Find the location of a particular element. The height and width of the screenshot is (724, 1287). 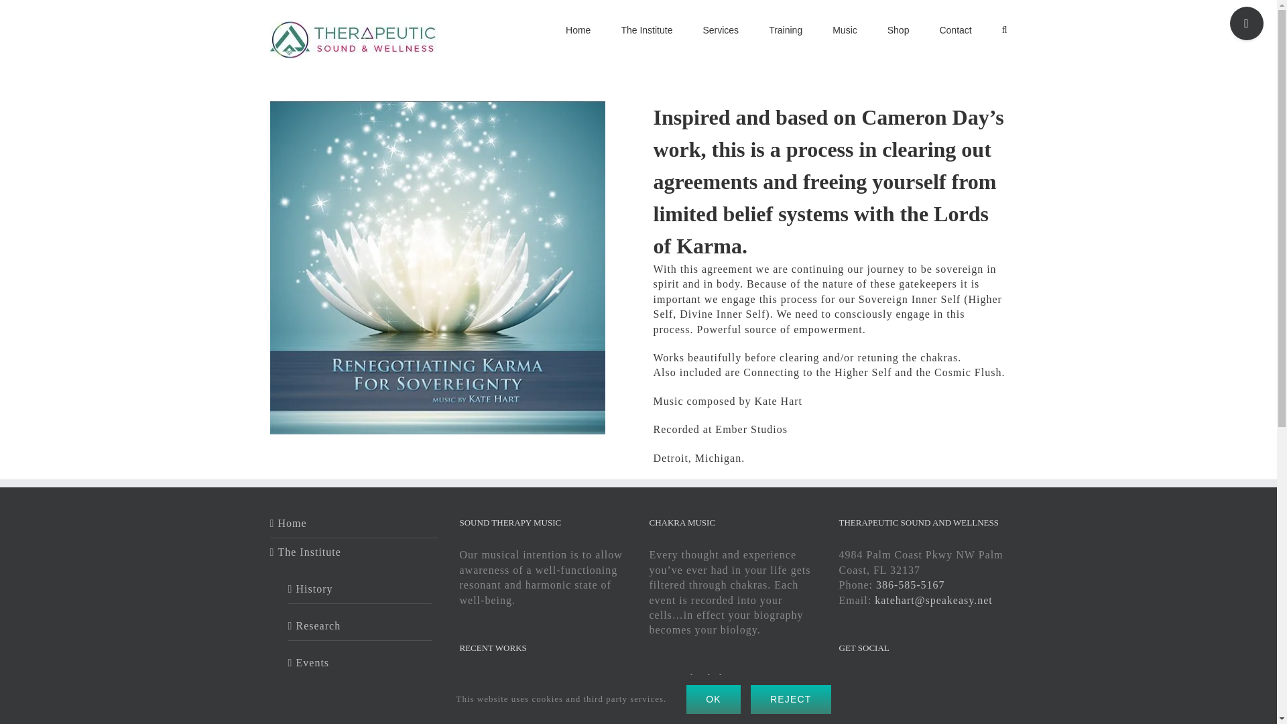

Heartburn is located at coordinates (523, 720).